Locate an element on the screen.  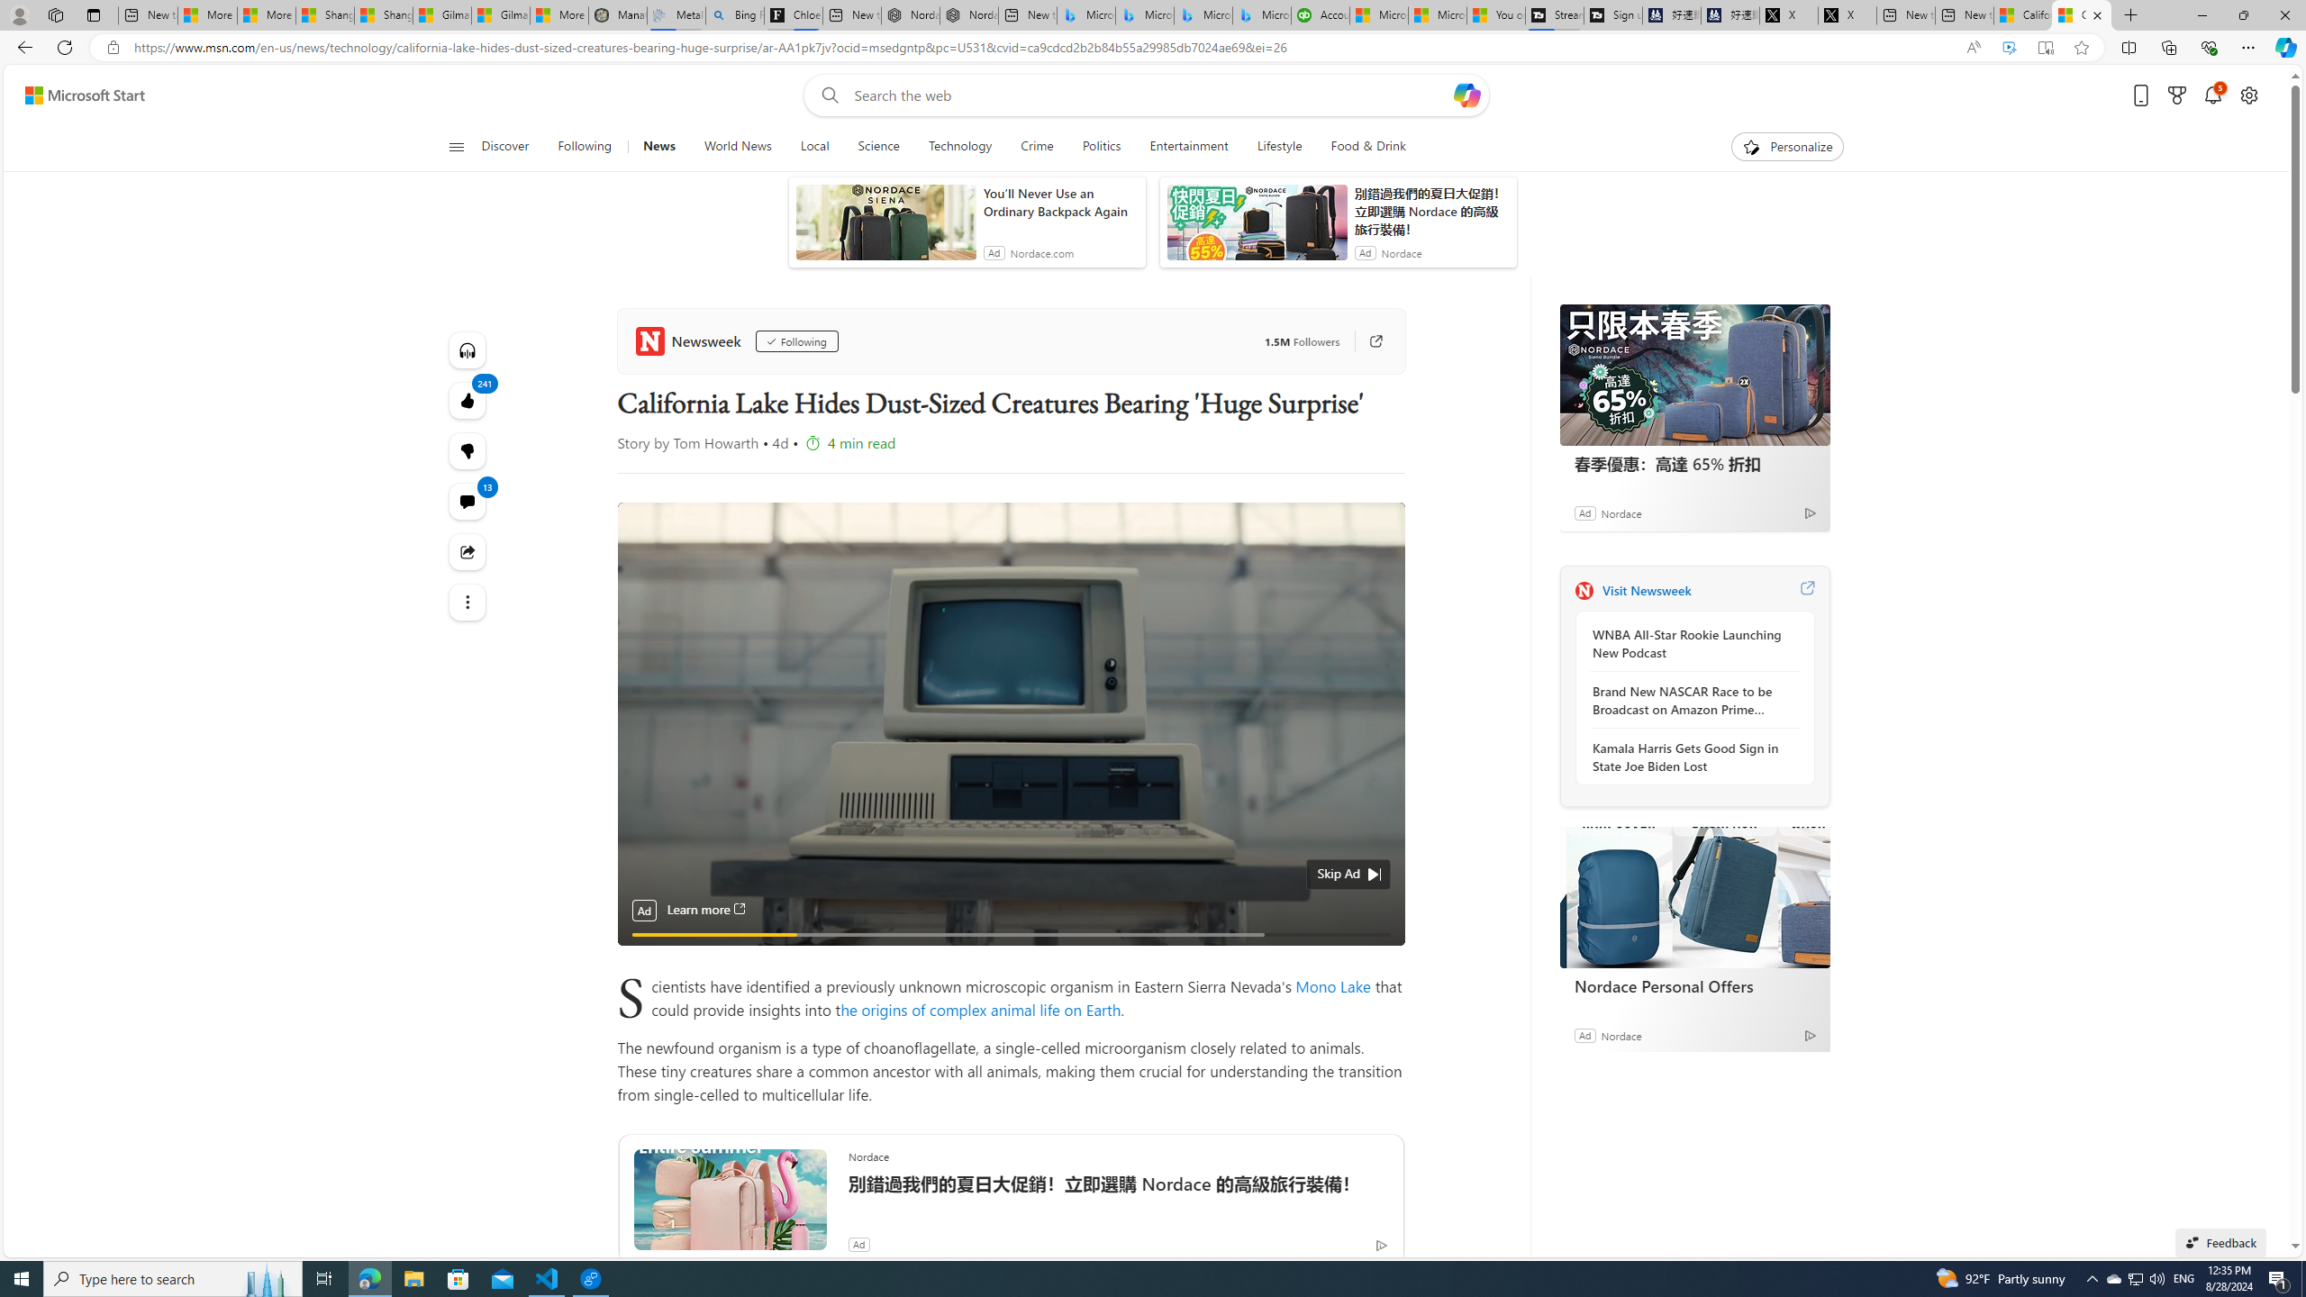
Bing Real Estate - Home sales and rental listings is located at coordinates (735, 15).